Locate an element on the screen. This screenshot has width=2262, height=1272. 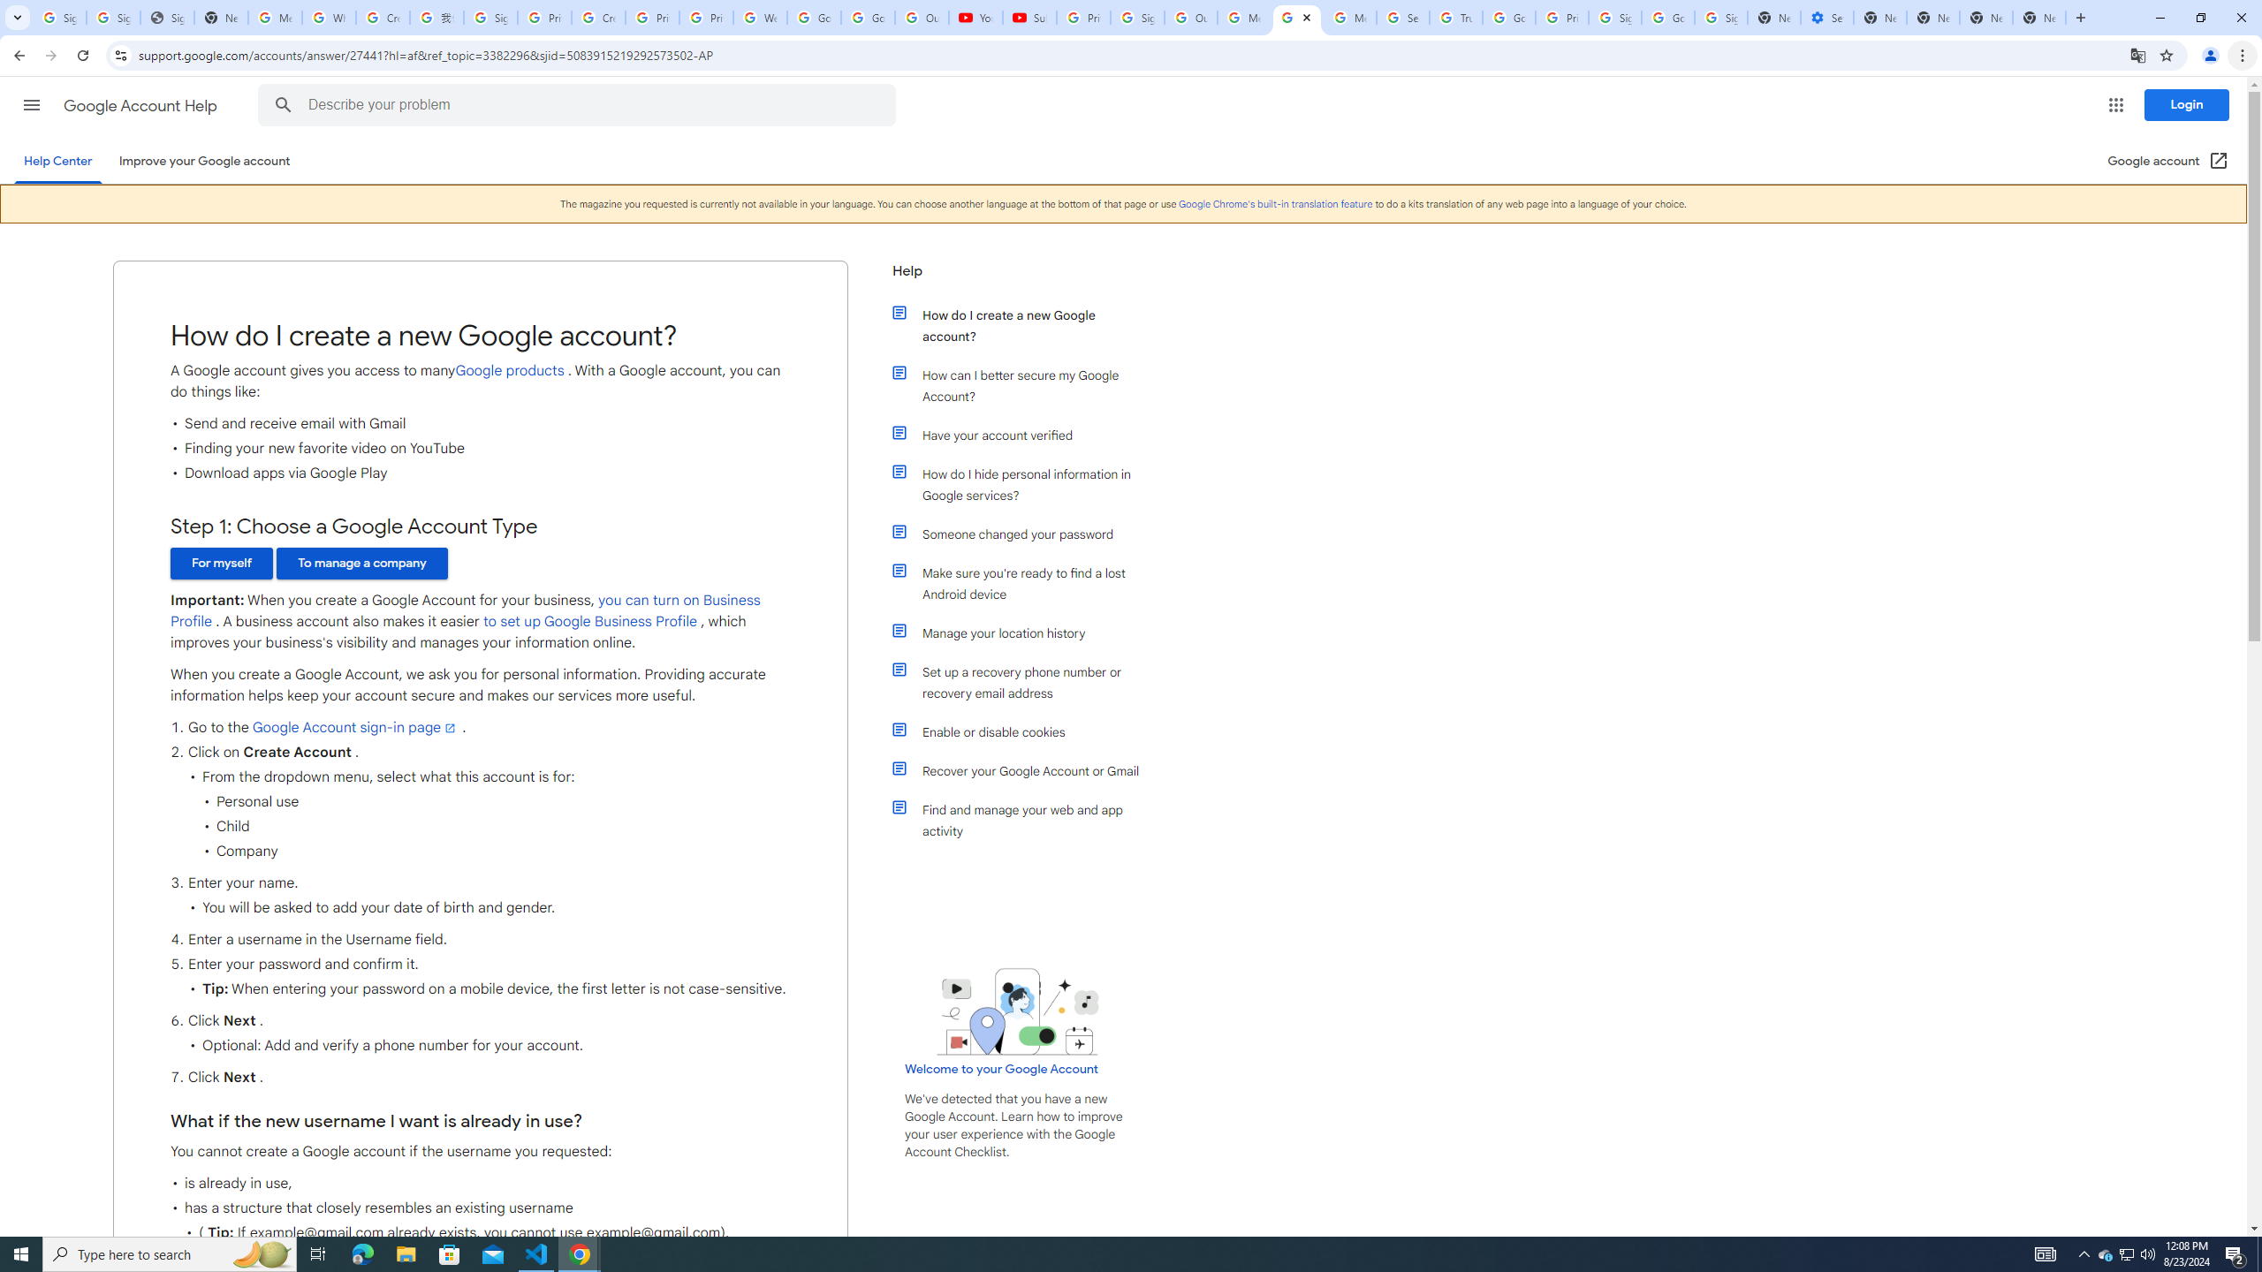
Close is located at coordinates (1306, 18).